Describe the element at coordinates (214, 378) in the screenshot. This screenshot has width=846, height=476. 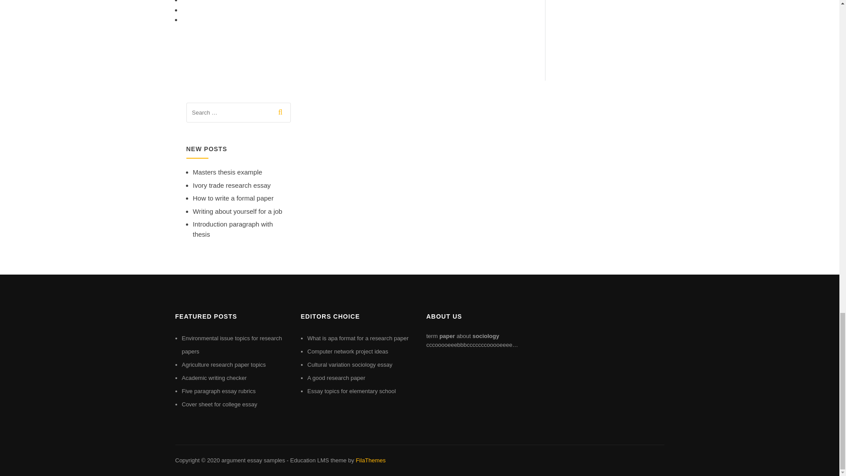
I see `Academic writing checker` at that location.